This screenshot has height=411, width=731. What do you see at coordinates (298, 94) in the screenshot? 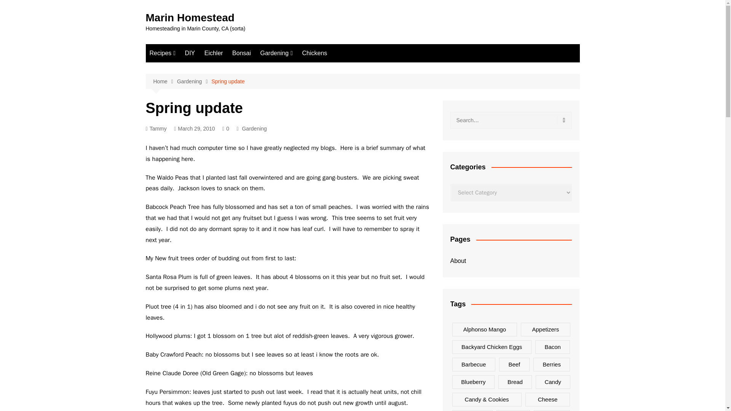
I see `Tropical Fruit` at bounding box center [298, 94].